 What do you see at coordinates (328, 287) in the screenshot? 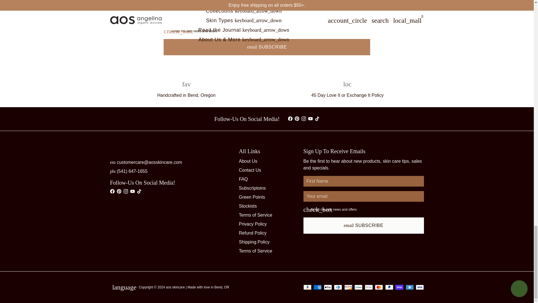
I see `Apple Pay` at bounding box center [328, 287].